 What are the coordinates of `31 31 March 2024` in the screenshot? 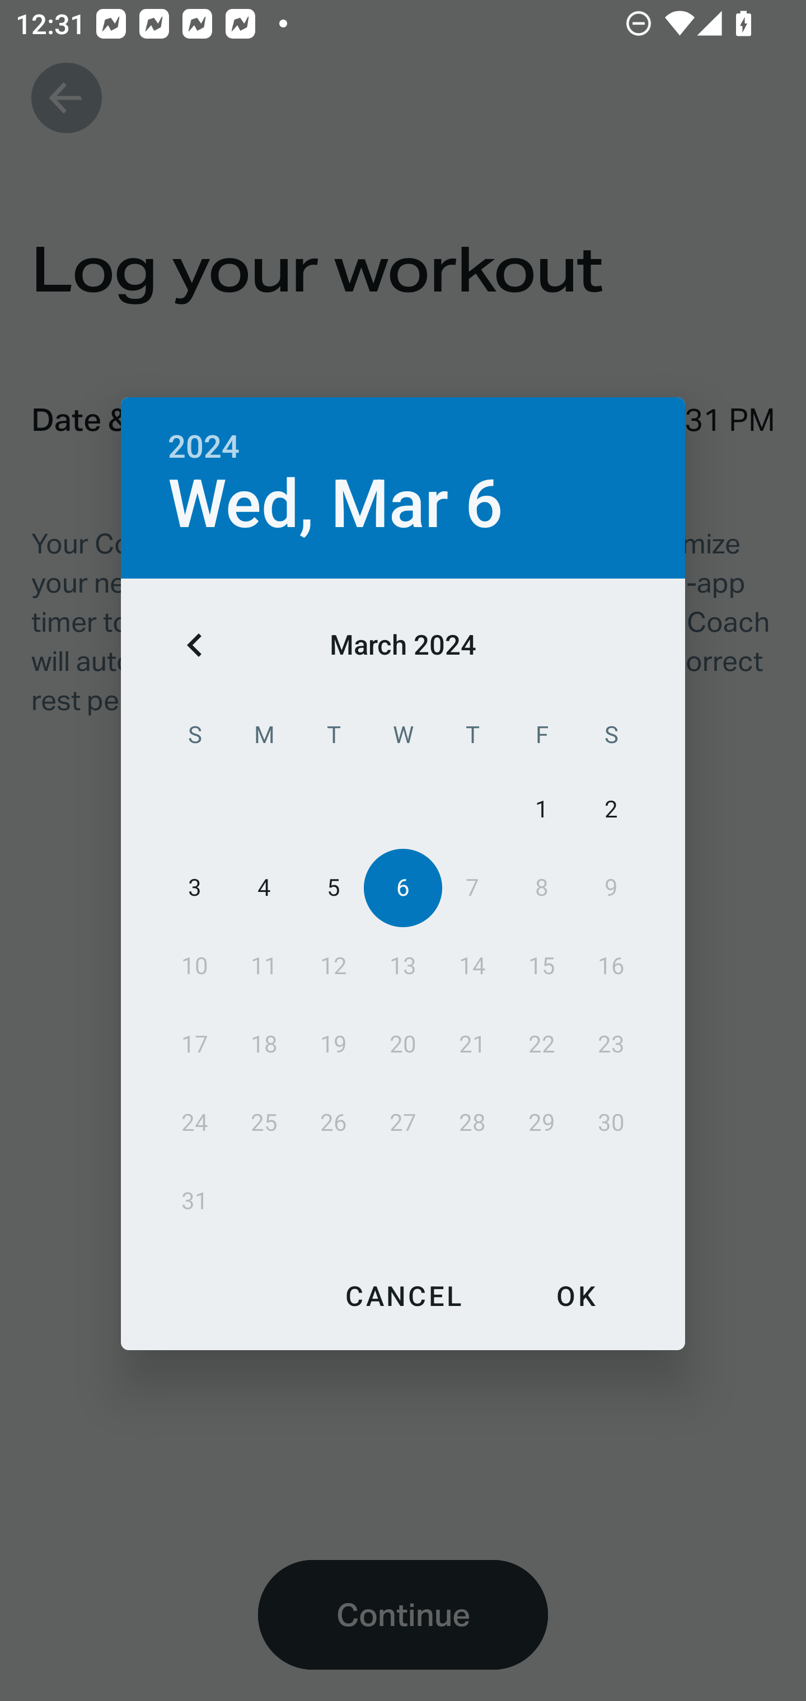 It's located at (195, 1201).